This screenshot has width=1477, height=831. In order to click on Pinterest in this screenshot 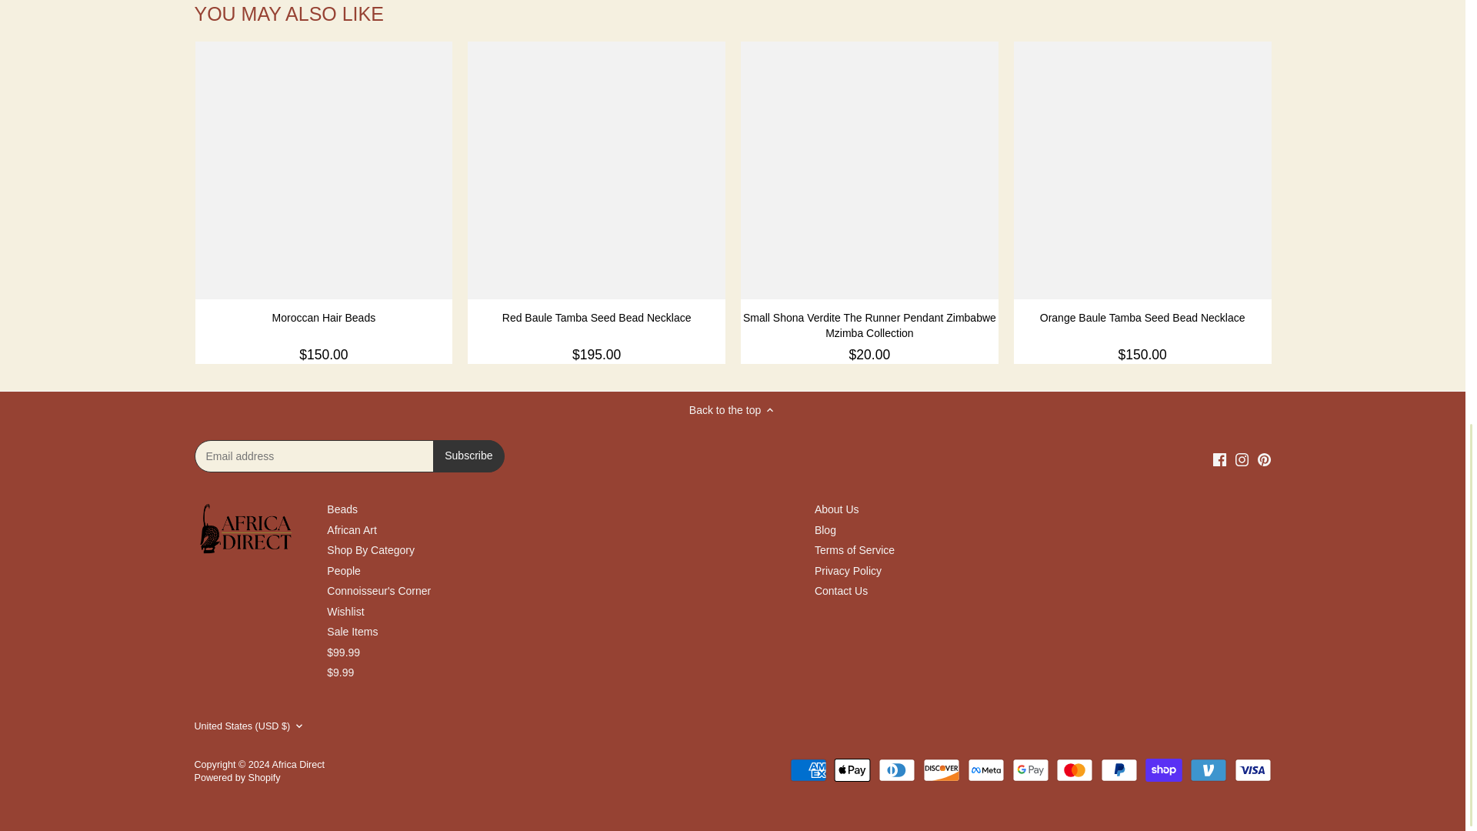, I will do `click(1264, 459)`.